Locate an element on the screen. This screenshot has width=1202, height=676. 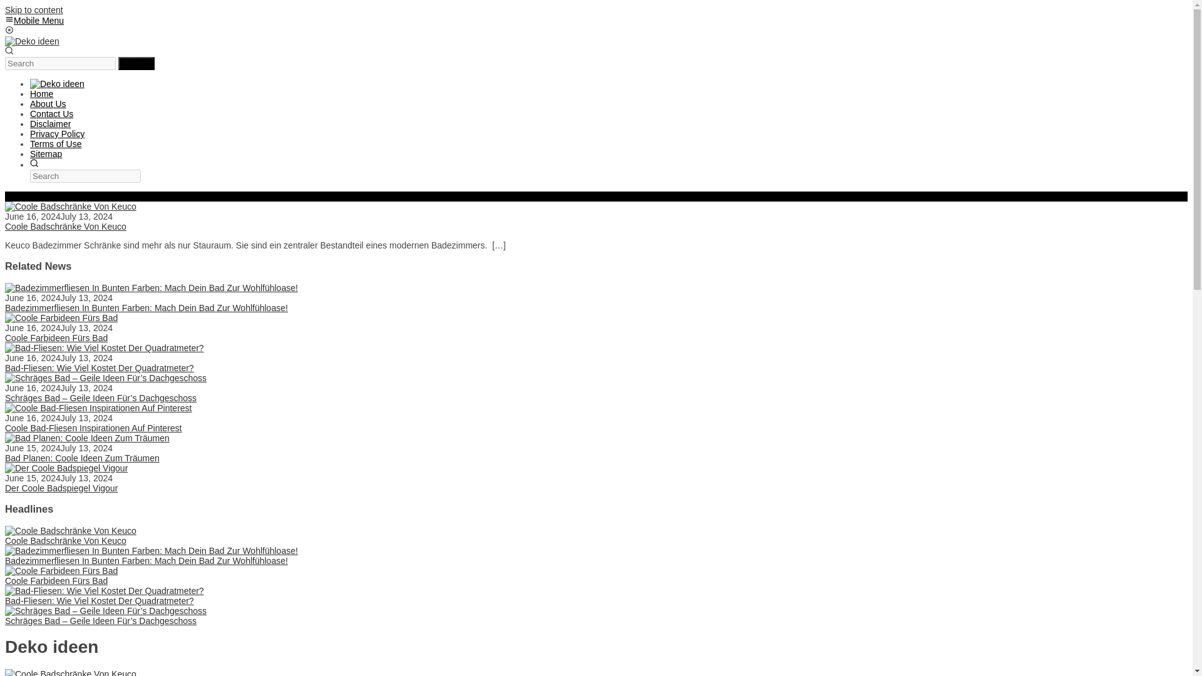
Home is located at coordinates (41, 93).